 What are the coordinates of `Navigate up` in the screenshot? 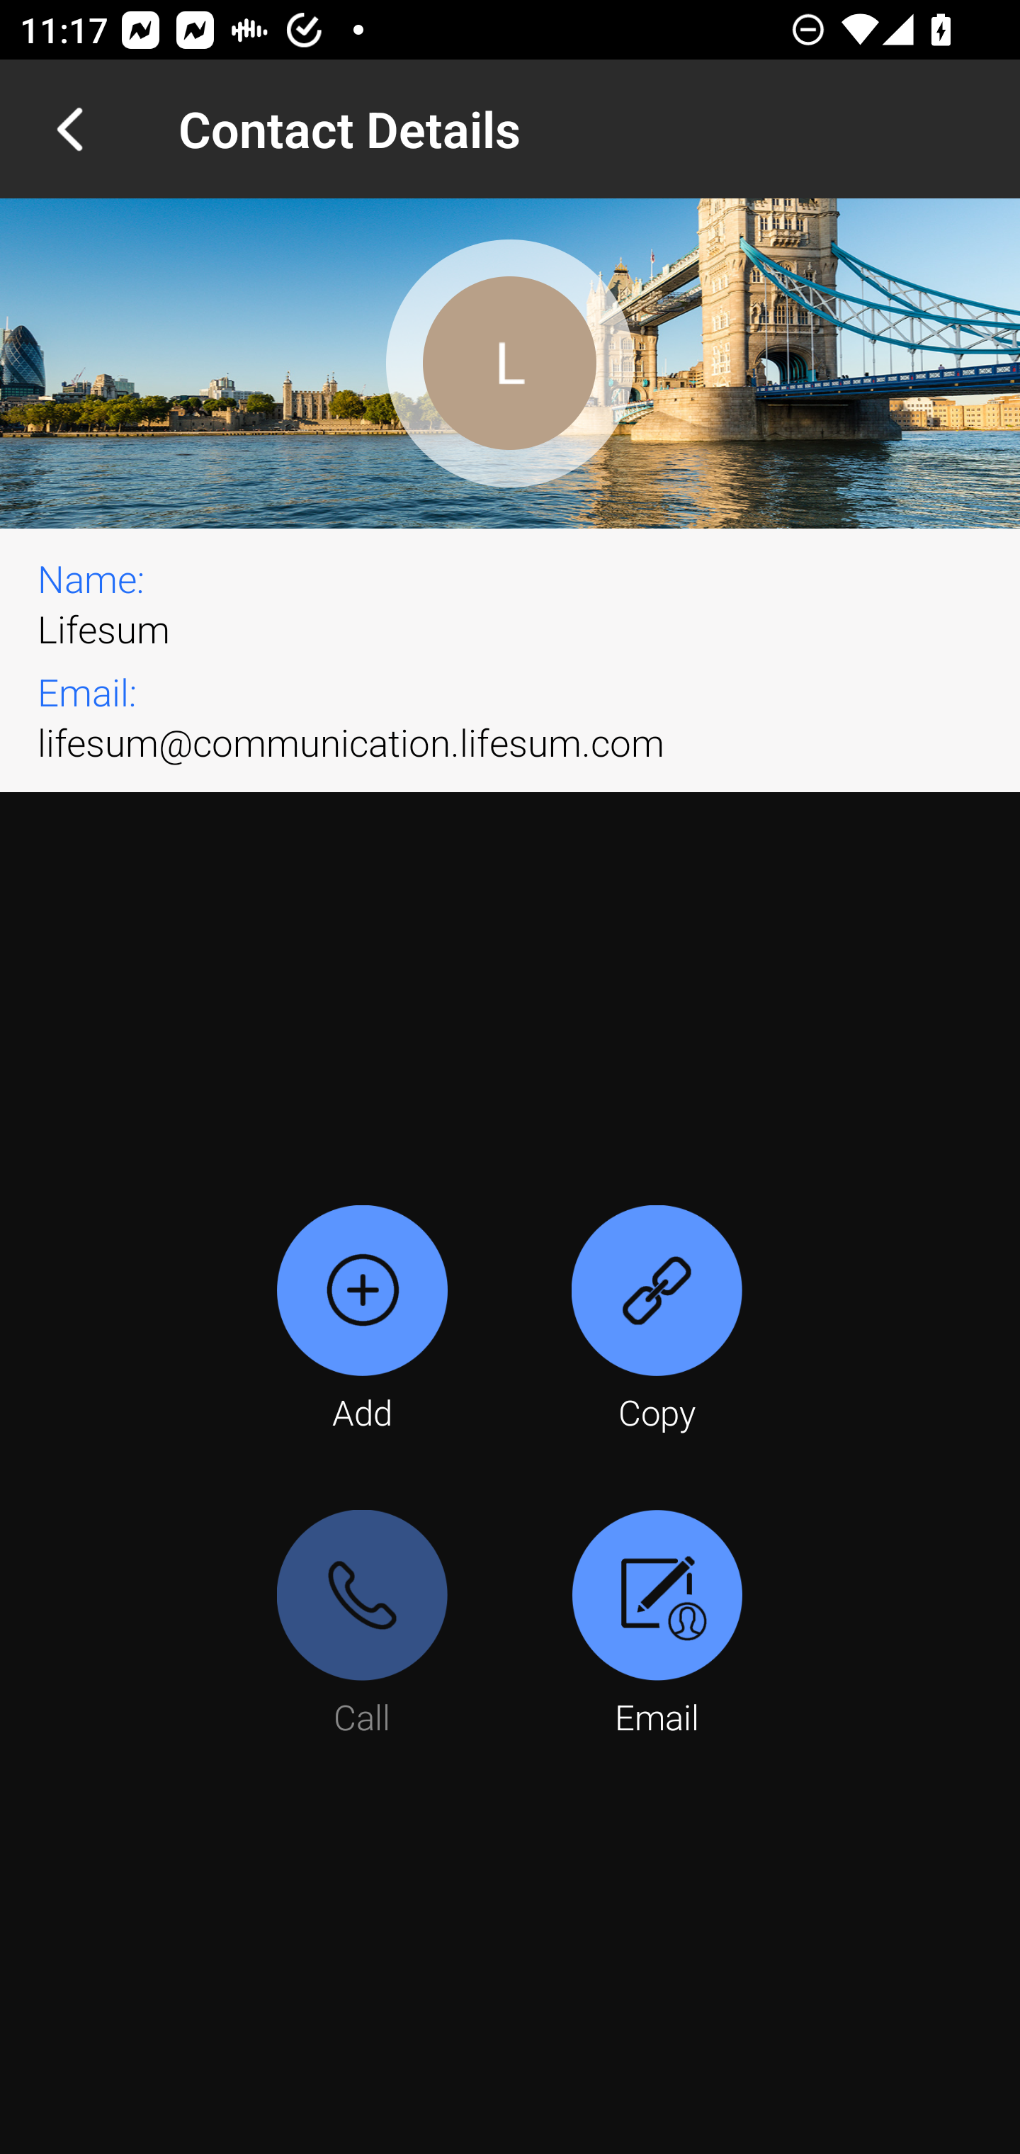 It's located at (69, 129).